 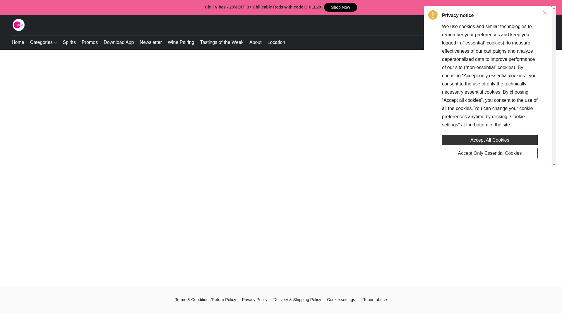 I want to click on Report abuse, so click(x=375, y=299).